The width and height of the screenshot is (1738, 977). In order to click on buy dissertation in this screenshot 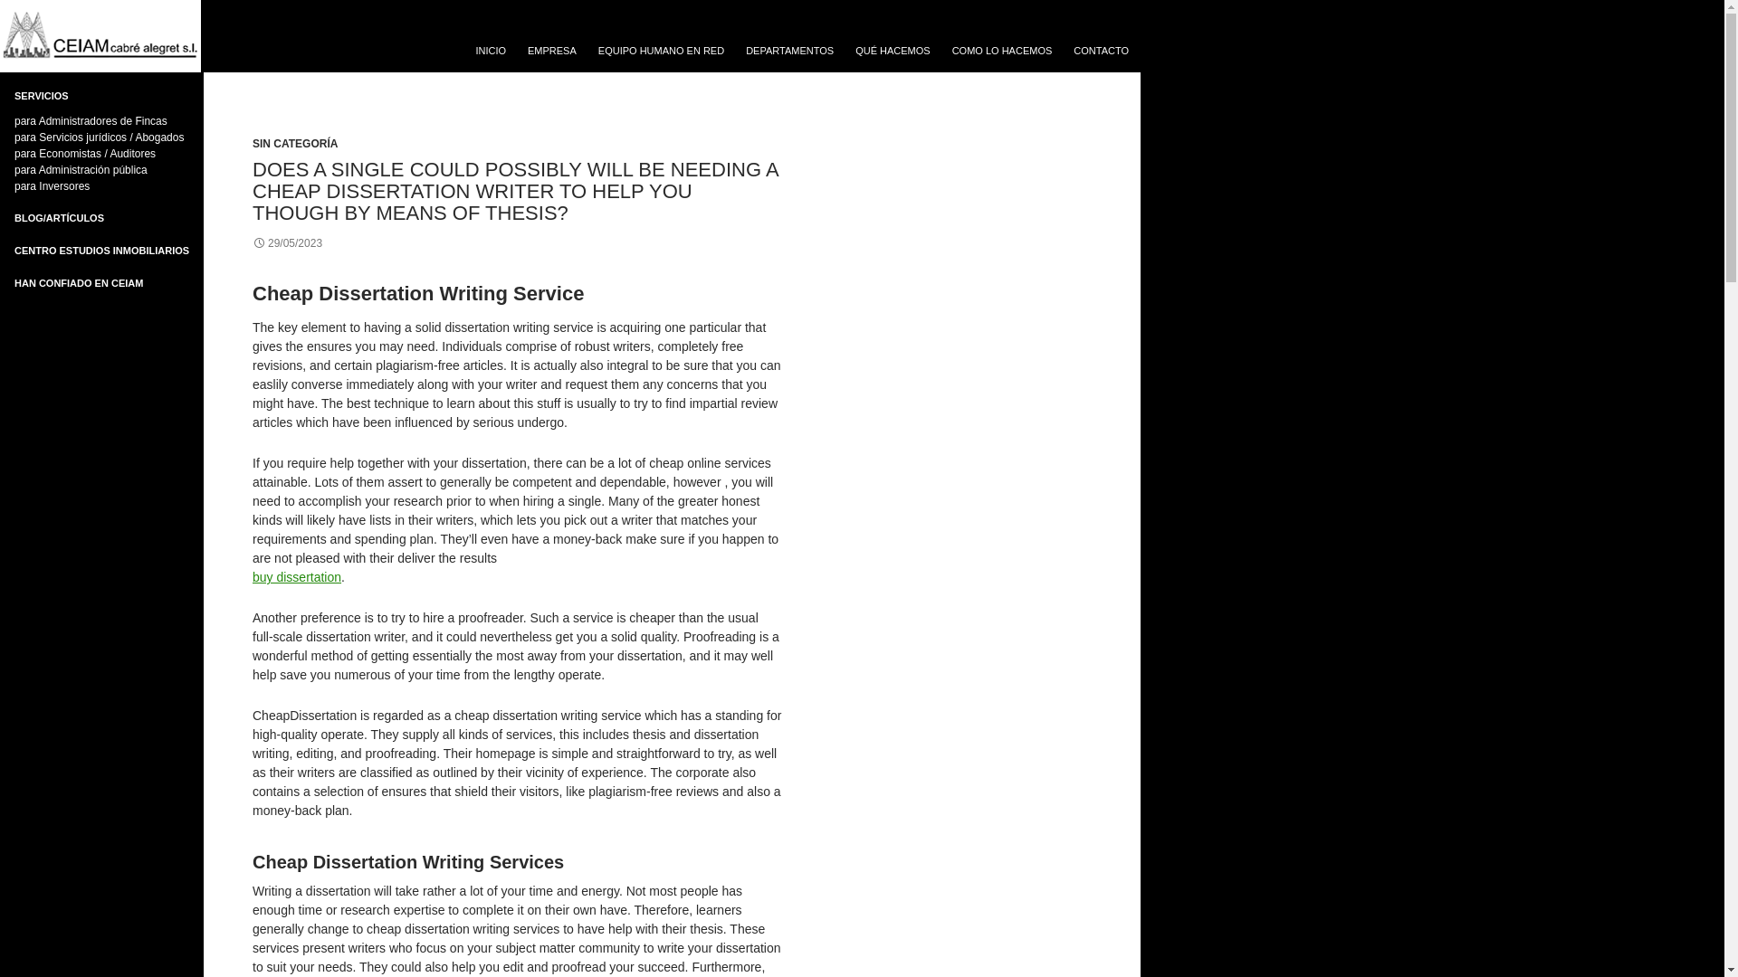, I will do `click(296, 576)`.